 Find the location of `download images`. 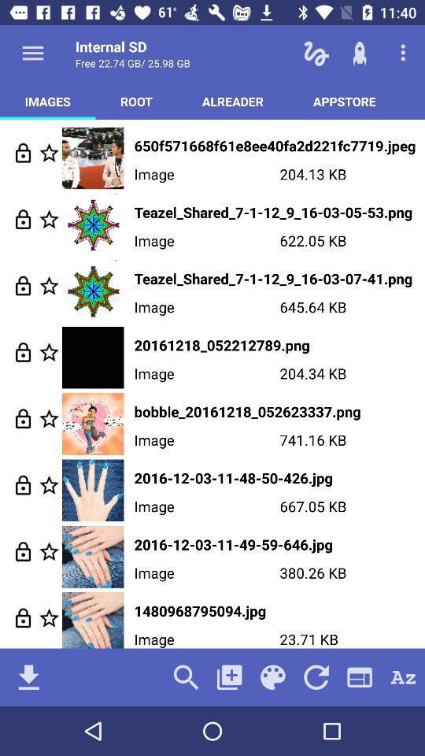

download images is located at coordinates (28, 677).